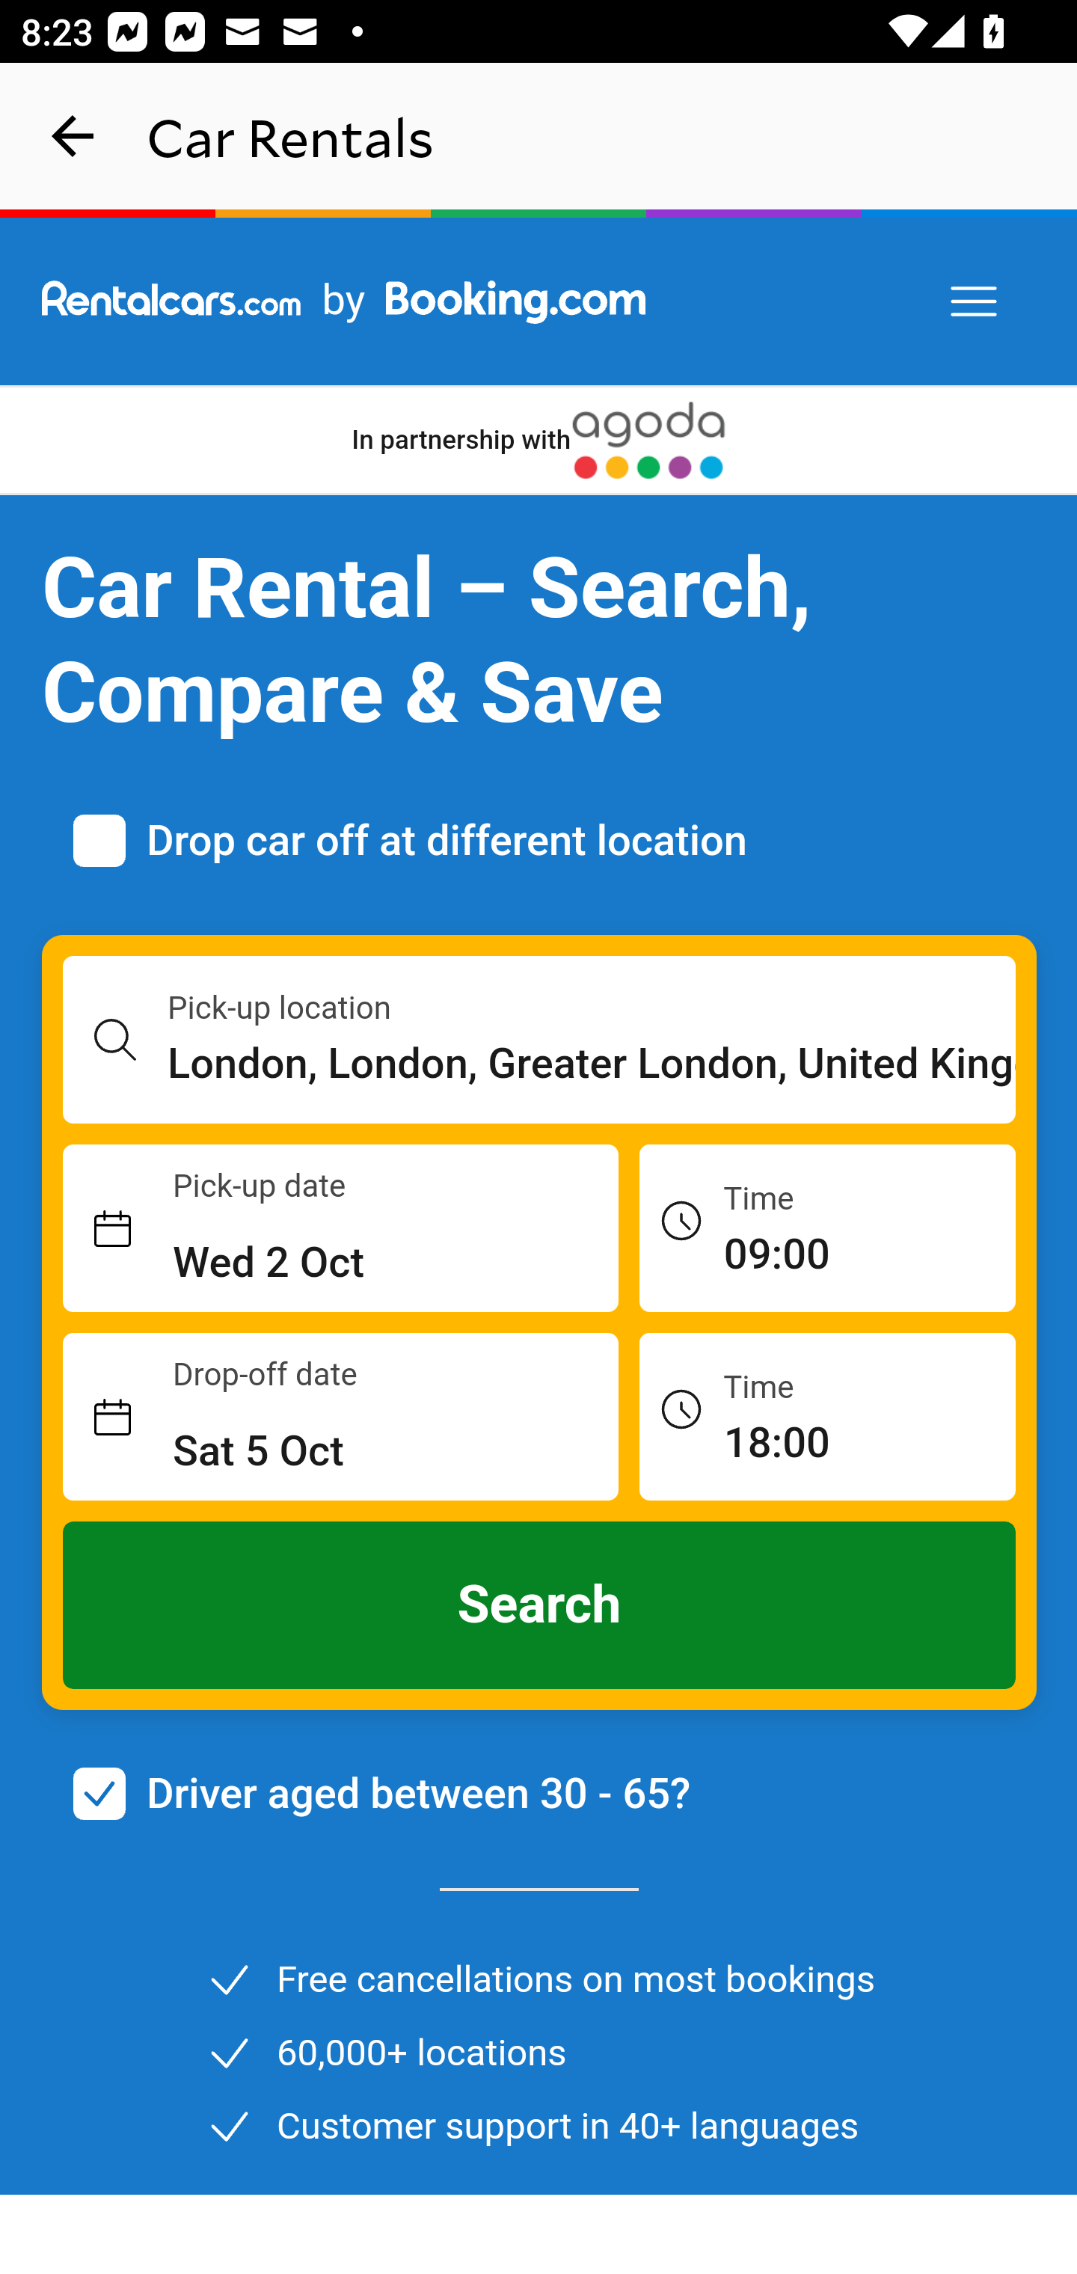 This screenshot has width=1077, height=2274. I want to click on Pick-up date Wed 2 Oct, so click(341, 1229).